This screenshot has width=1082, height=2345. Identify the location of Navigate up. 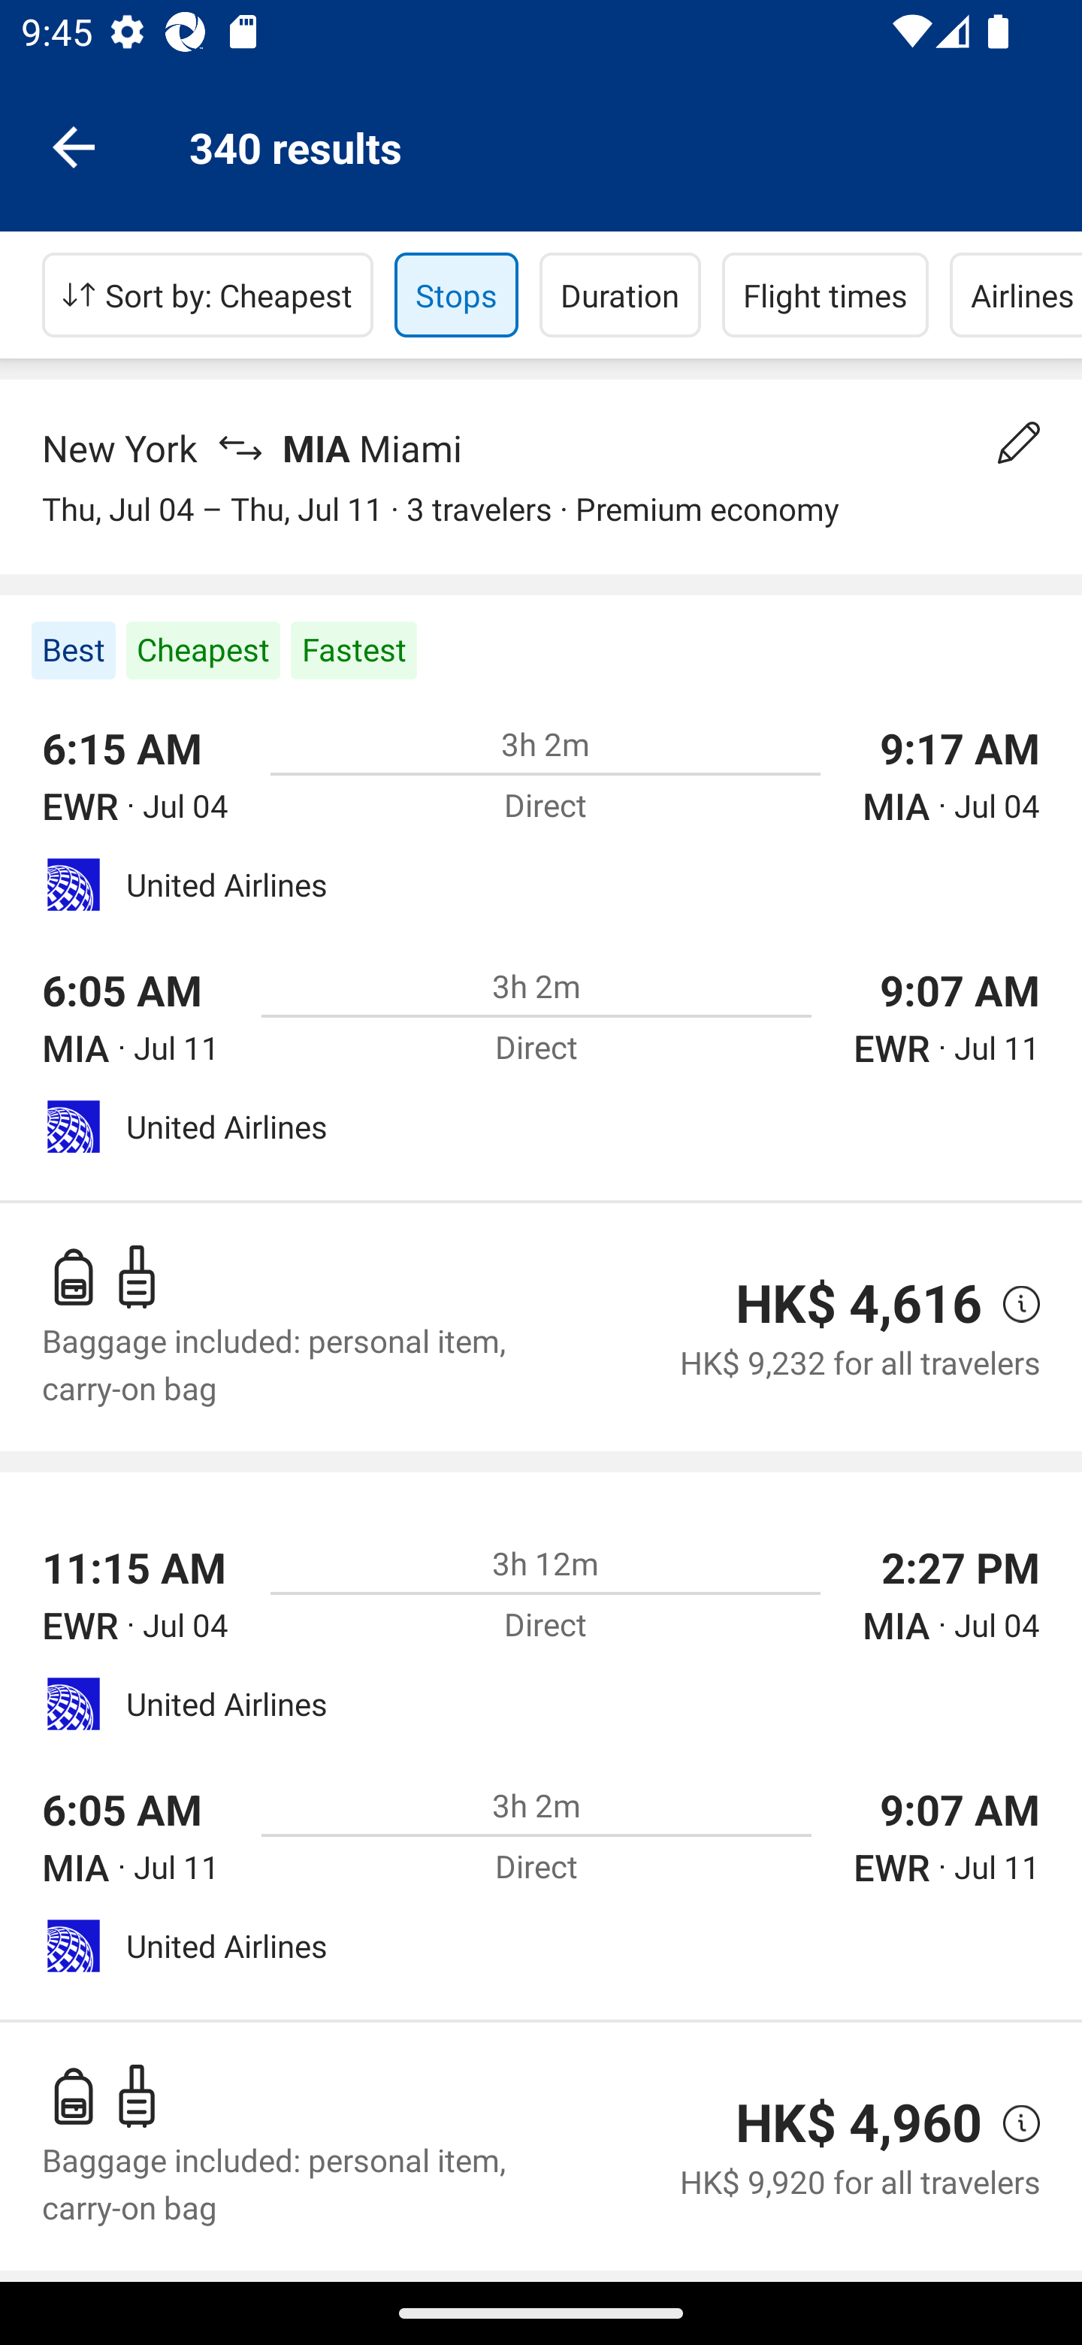
(74, 146).